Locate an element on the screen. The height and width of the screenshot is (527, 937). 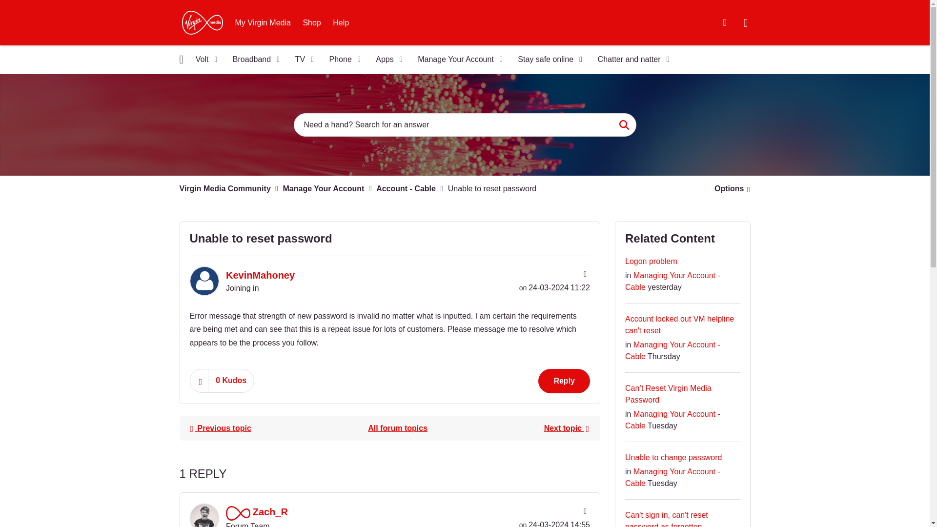
Volt is located at coordinates (203, 60).